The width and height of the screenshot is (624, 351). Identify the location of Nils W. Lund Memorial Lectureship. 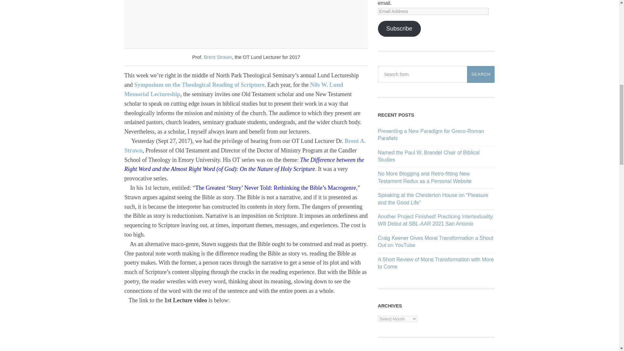
(233, 89).